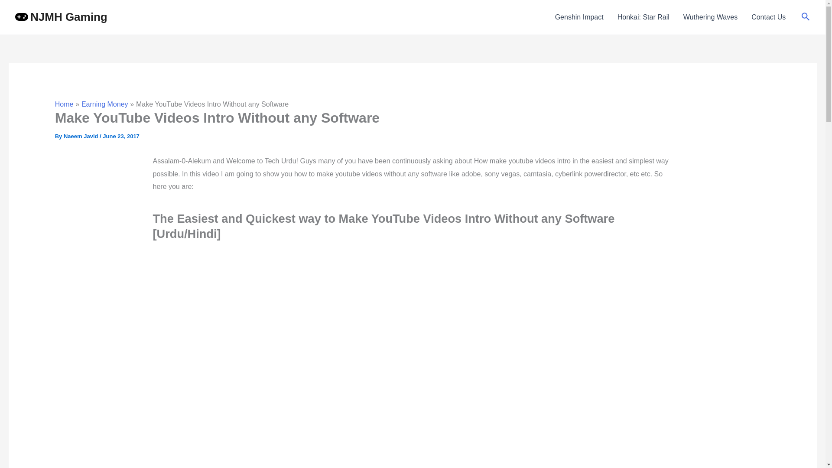 The height and width of the screenshot is (468, 832). Describe the element at coordinates (81, 136) in the screenshot. I see `Naeem Javid` at that location.